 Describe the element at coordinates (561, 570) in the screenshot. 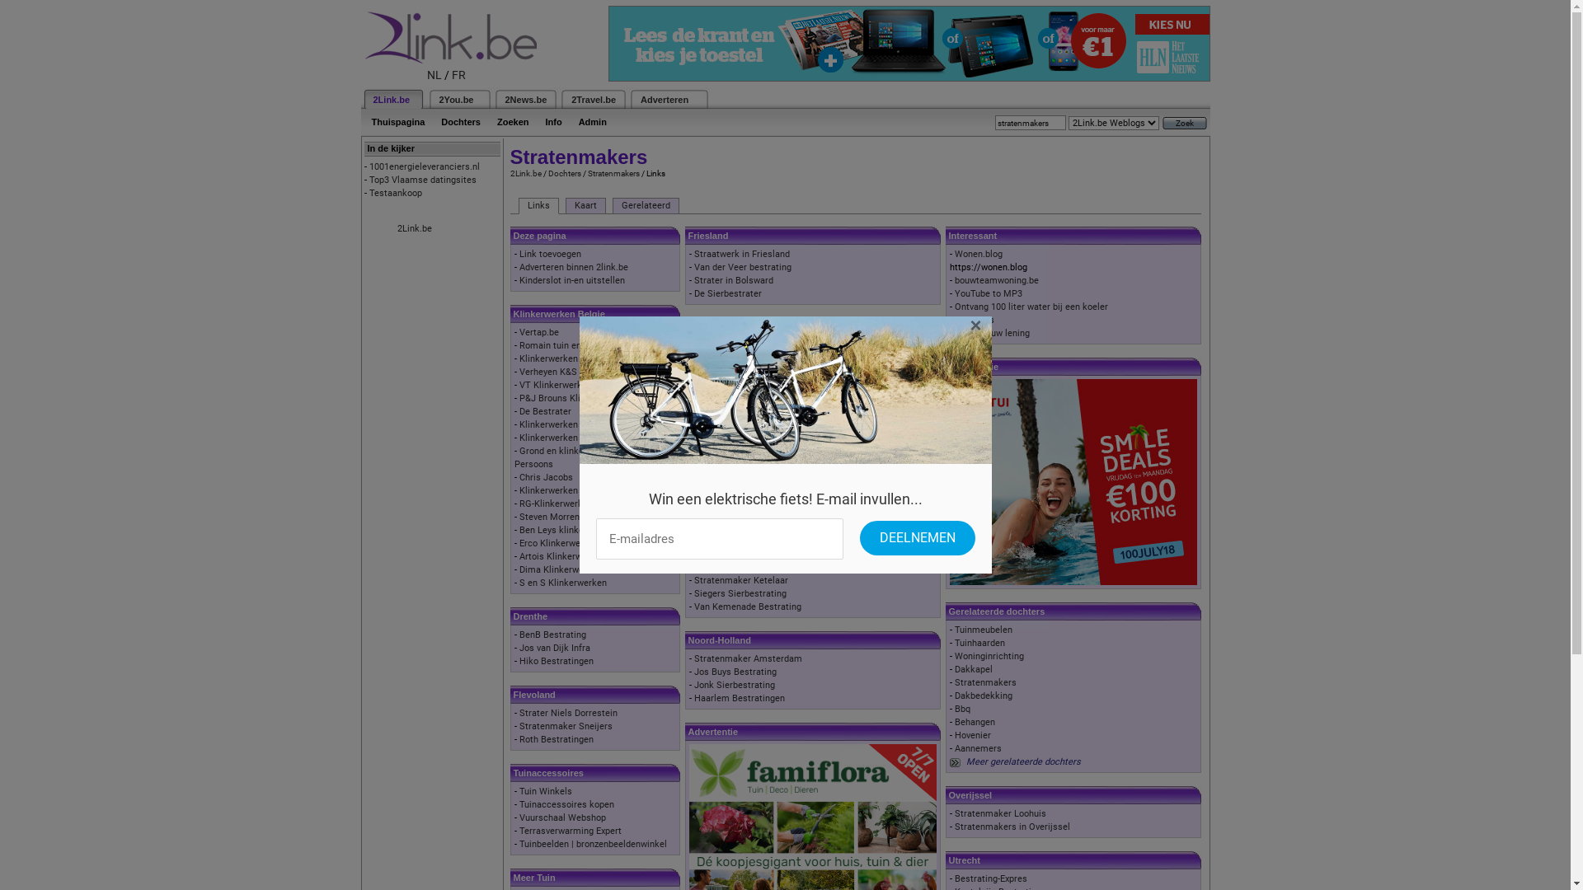

I see `Dima Klinkerwerken` at that location.